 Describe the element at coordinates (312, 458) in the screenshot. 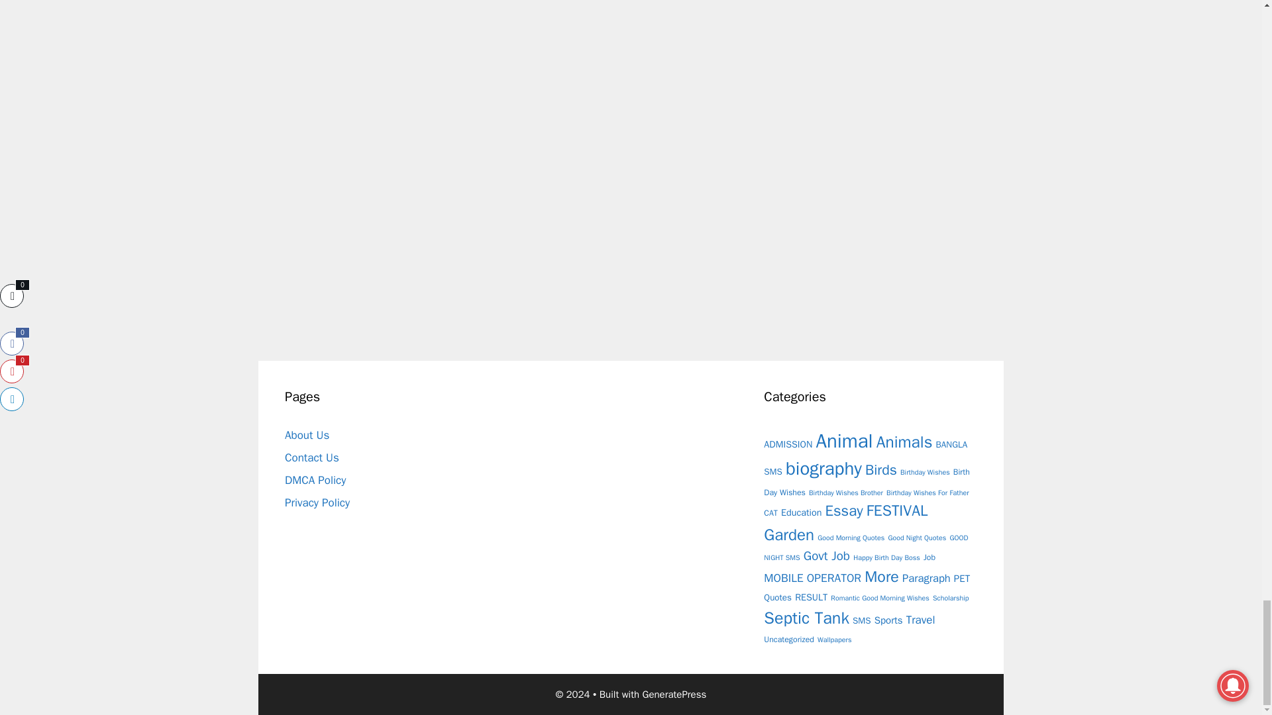

I see `Contact Us` at that location.